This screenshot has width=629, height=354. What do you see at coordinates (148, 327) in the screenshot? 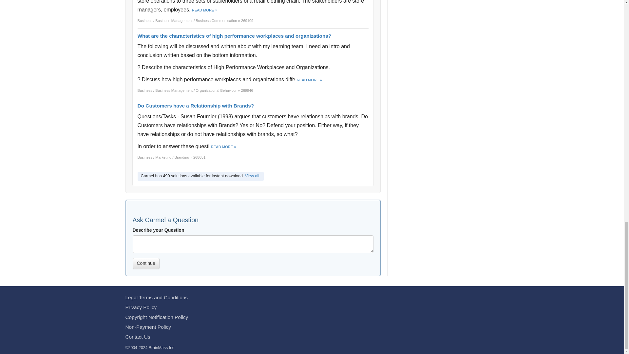
I see `Non-Payment Policy` at bounding box center [148, 327].